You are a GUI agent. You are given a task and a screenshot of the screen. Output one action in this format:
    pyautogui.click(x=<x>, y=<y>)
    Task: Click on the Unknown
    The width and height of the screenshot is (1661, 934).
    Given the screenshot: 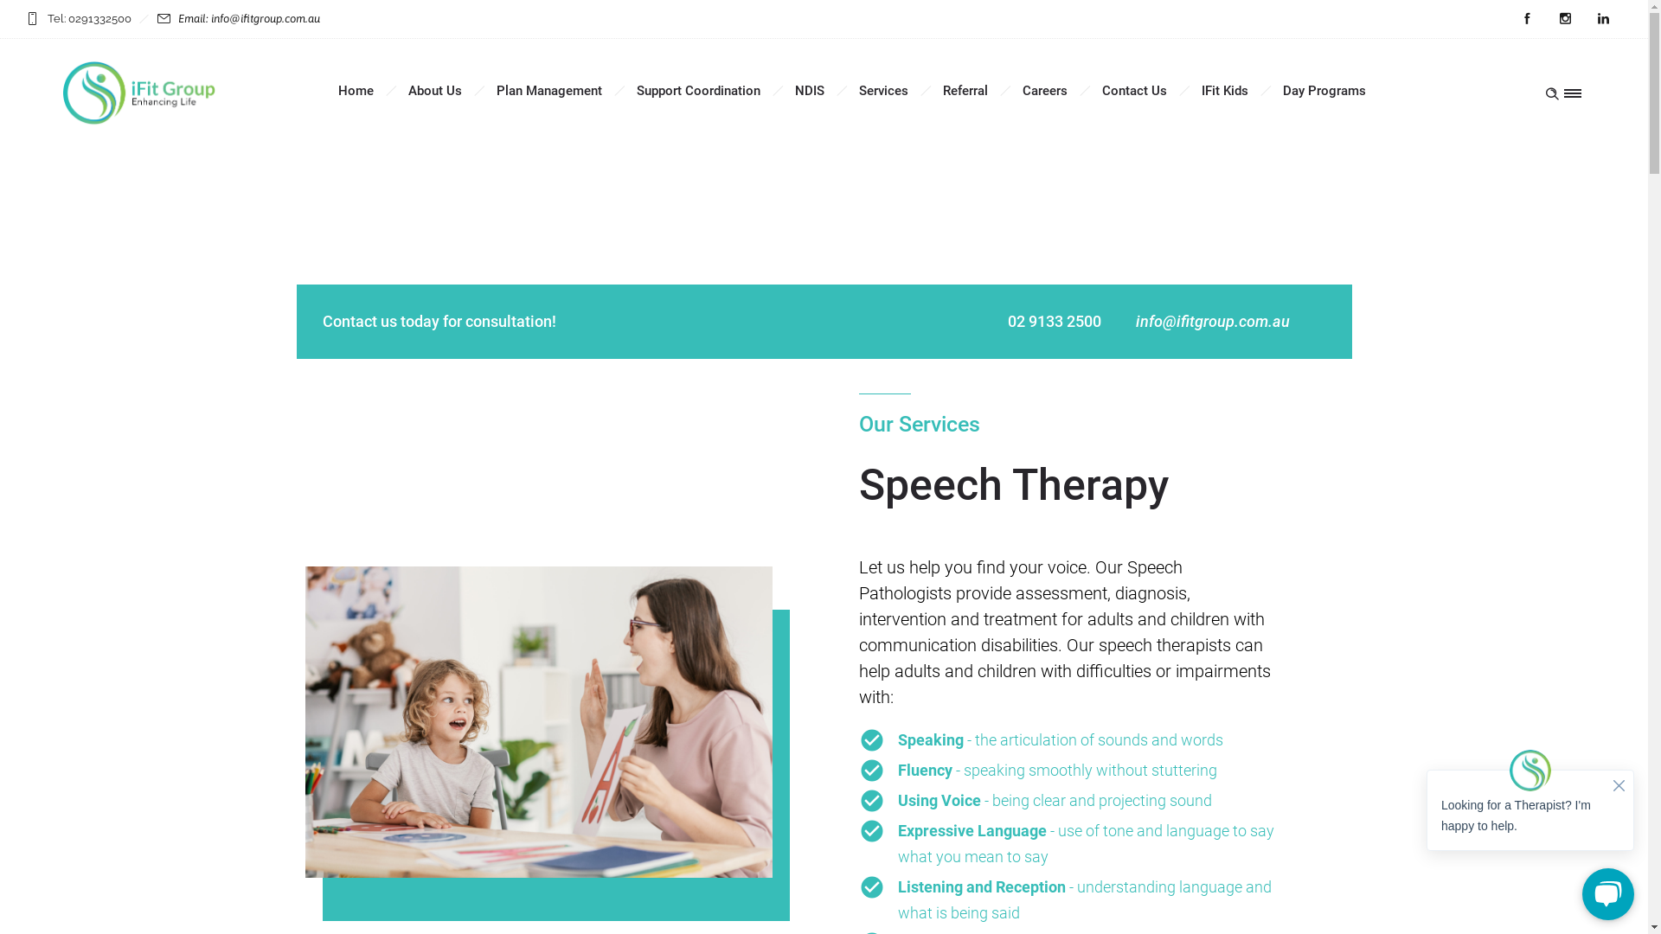 What is the action you would take?
    pyautogui.click(x=139, y=93)
    